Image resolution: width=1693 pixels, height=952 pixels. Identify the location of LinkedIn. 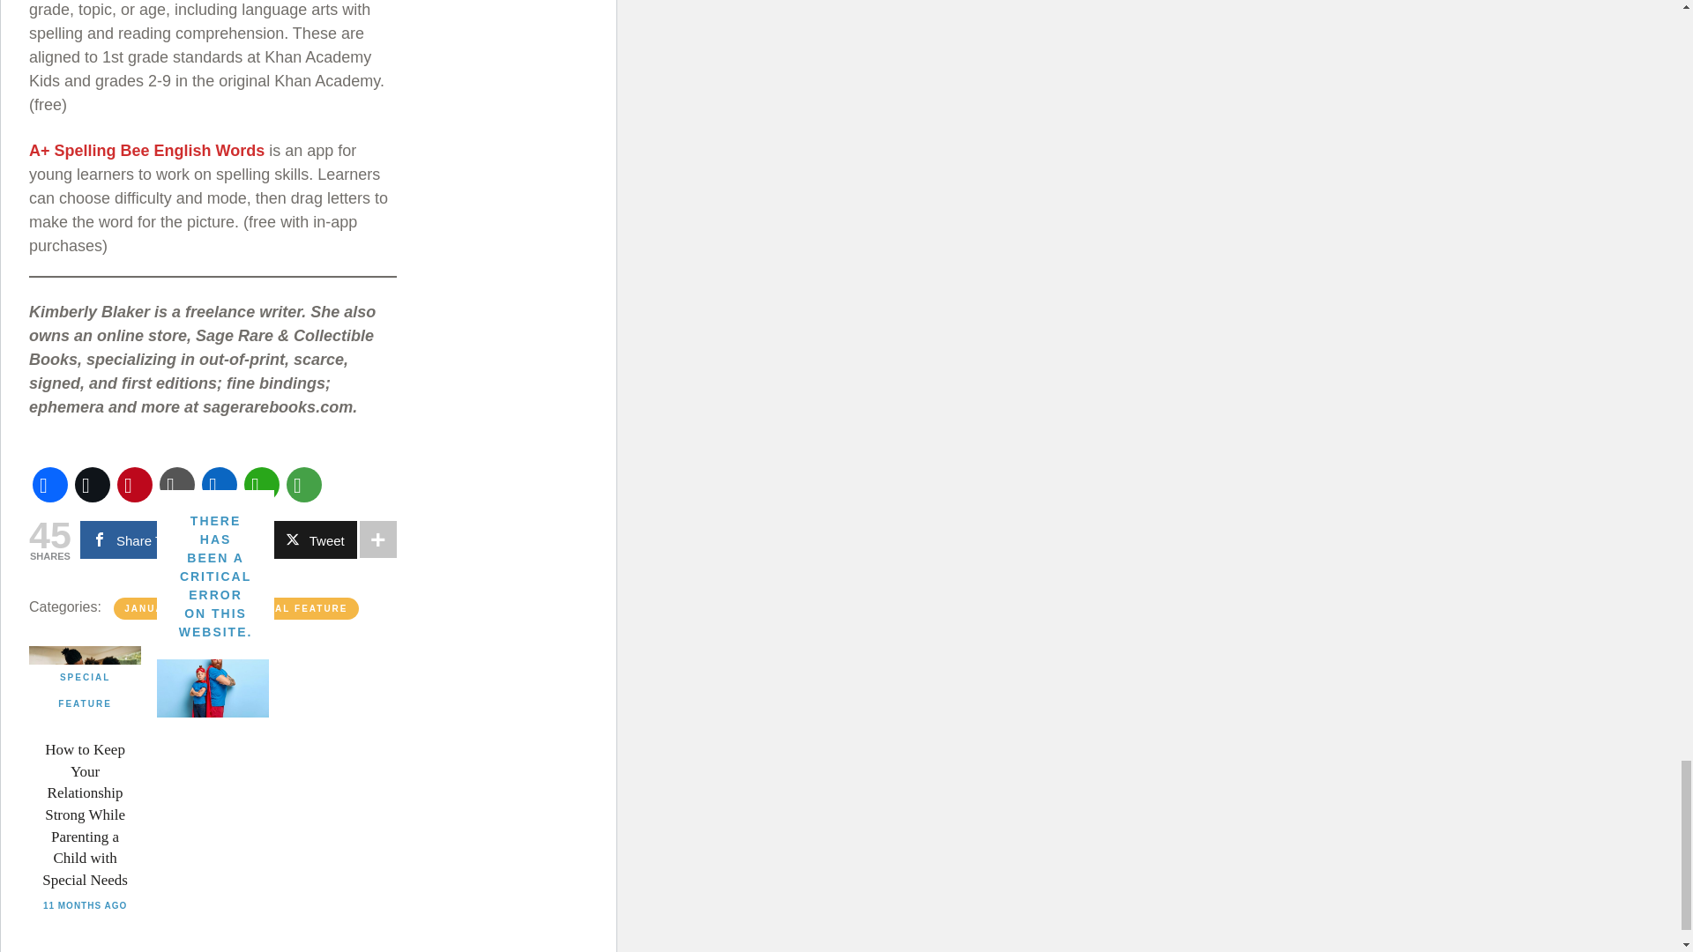
(219, 484).